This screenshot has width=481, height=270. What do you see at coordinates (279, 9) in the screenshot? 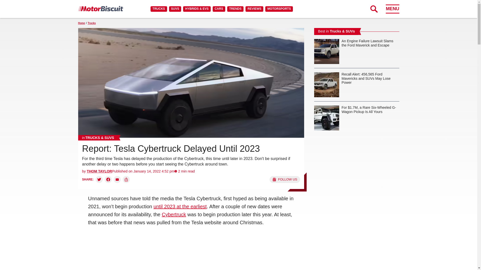
I see `MOTORSPORTS` at bounding box center [279, 9].